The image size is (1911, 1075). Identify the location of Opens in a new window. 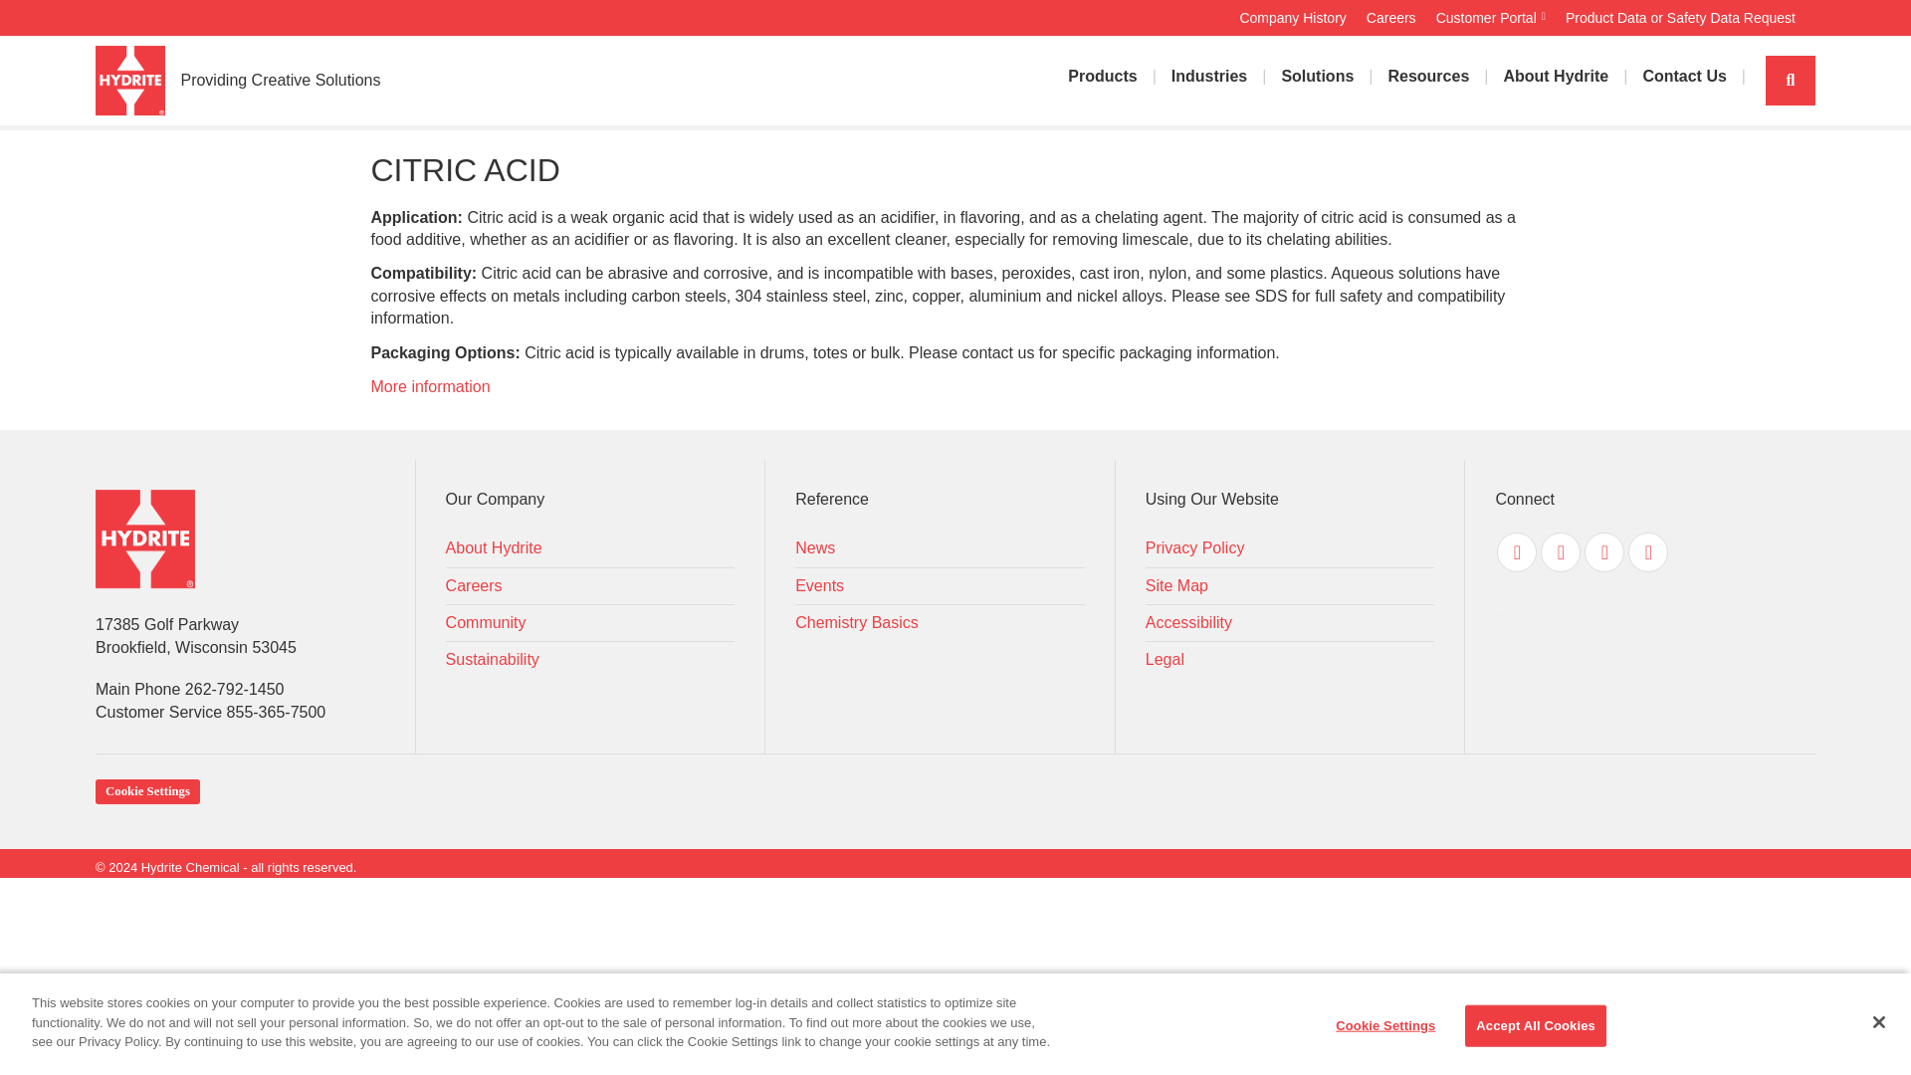
(1560, 551).